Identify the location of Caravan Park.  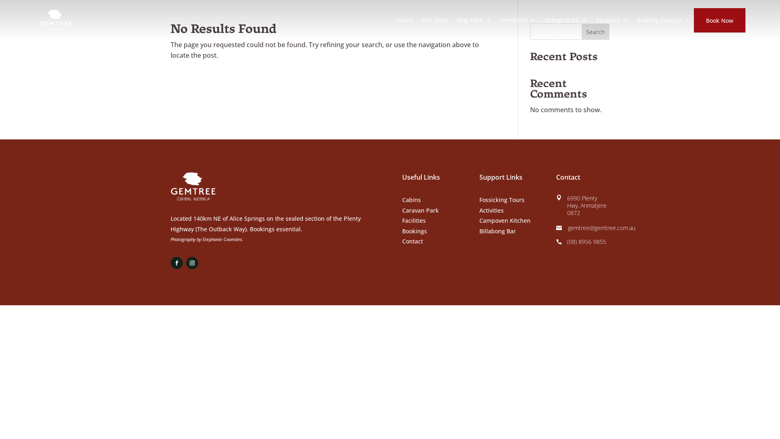
(420, 211).